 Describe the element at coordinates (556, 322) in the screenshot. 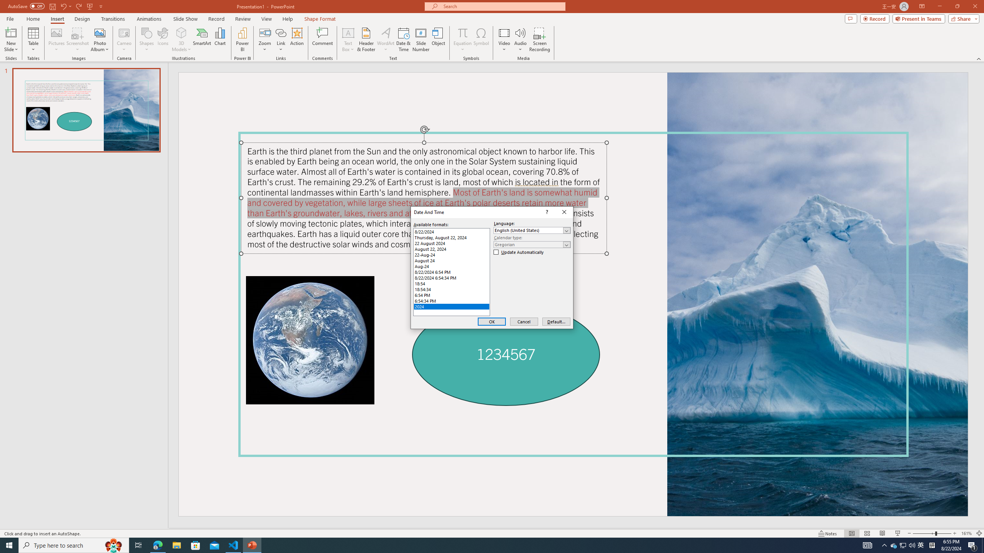

I see `Default...` at that location.